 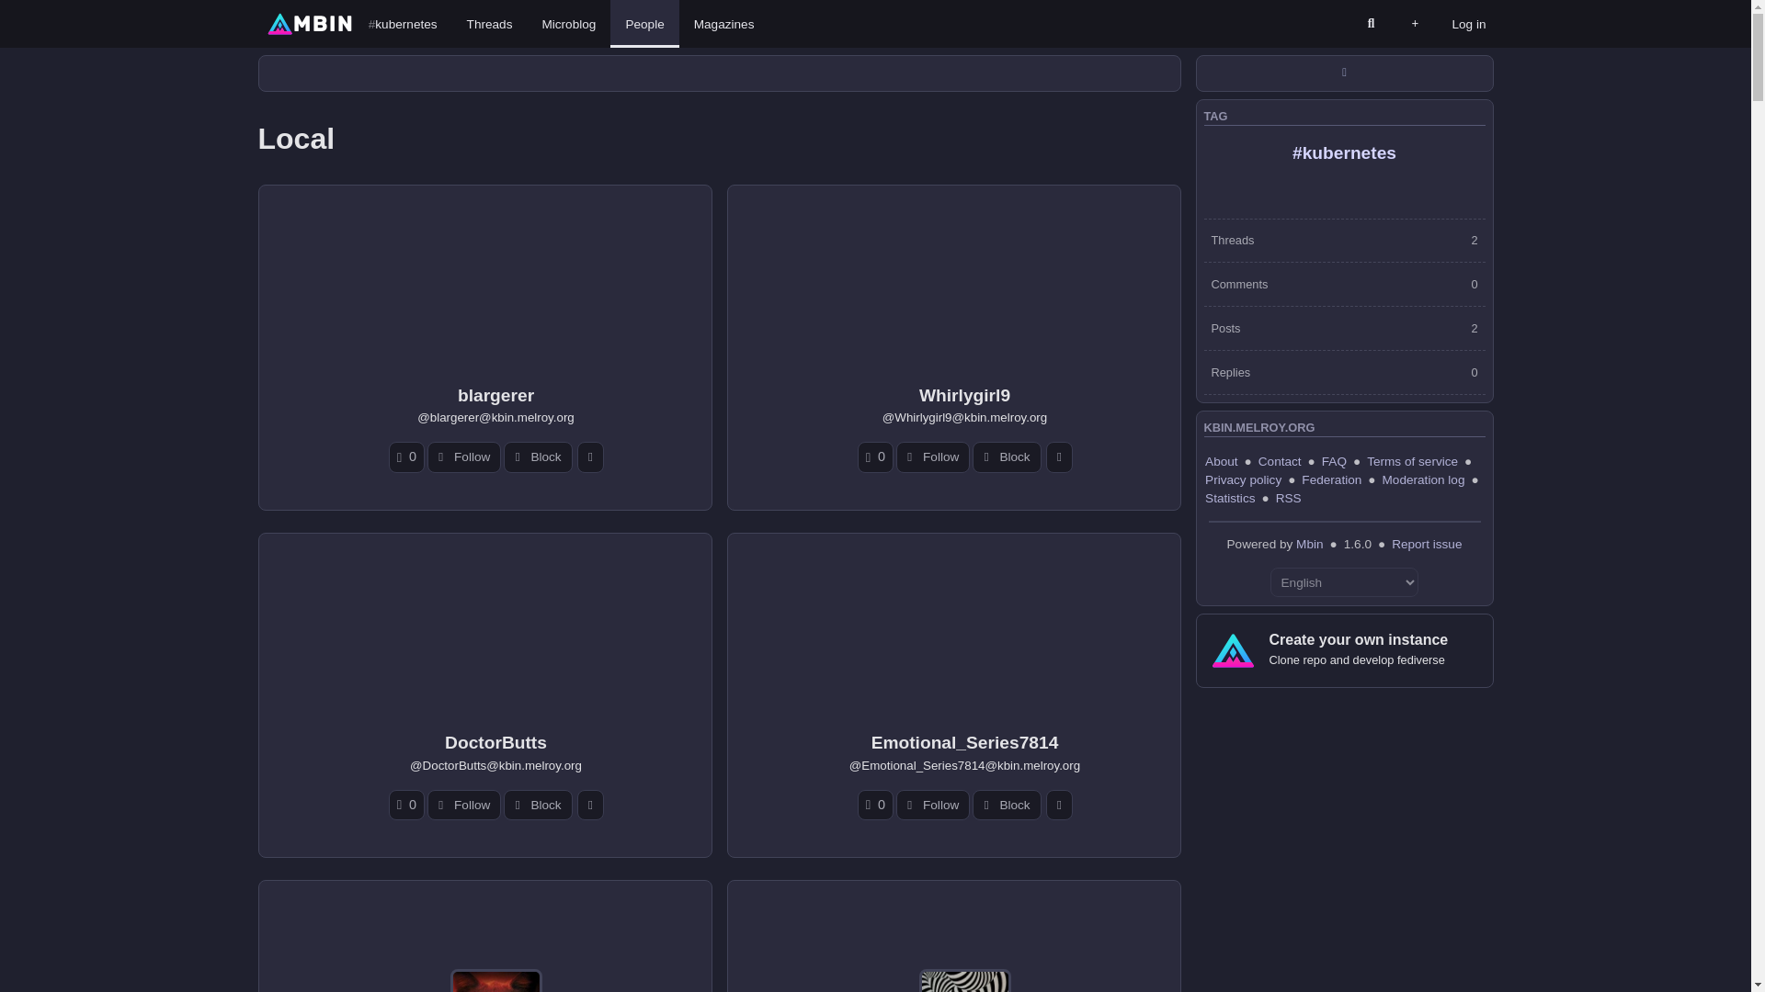 I want to click on Follow, so click(x=932, y=457).